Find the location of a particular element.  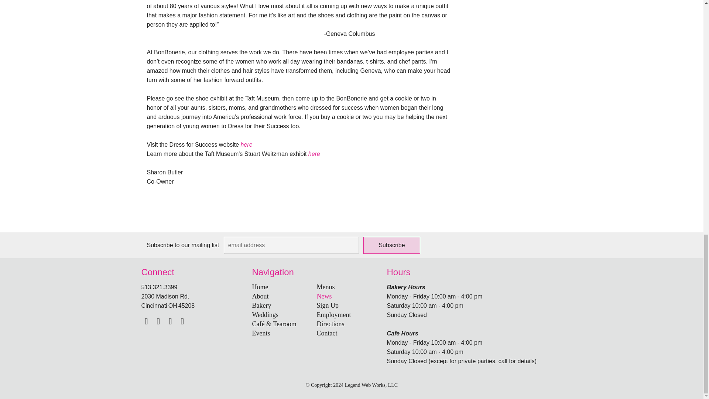

visit our twitter page is located at coordinates (158, 321).